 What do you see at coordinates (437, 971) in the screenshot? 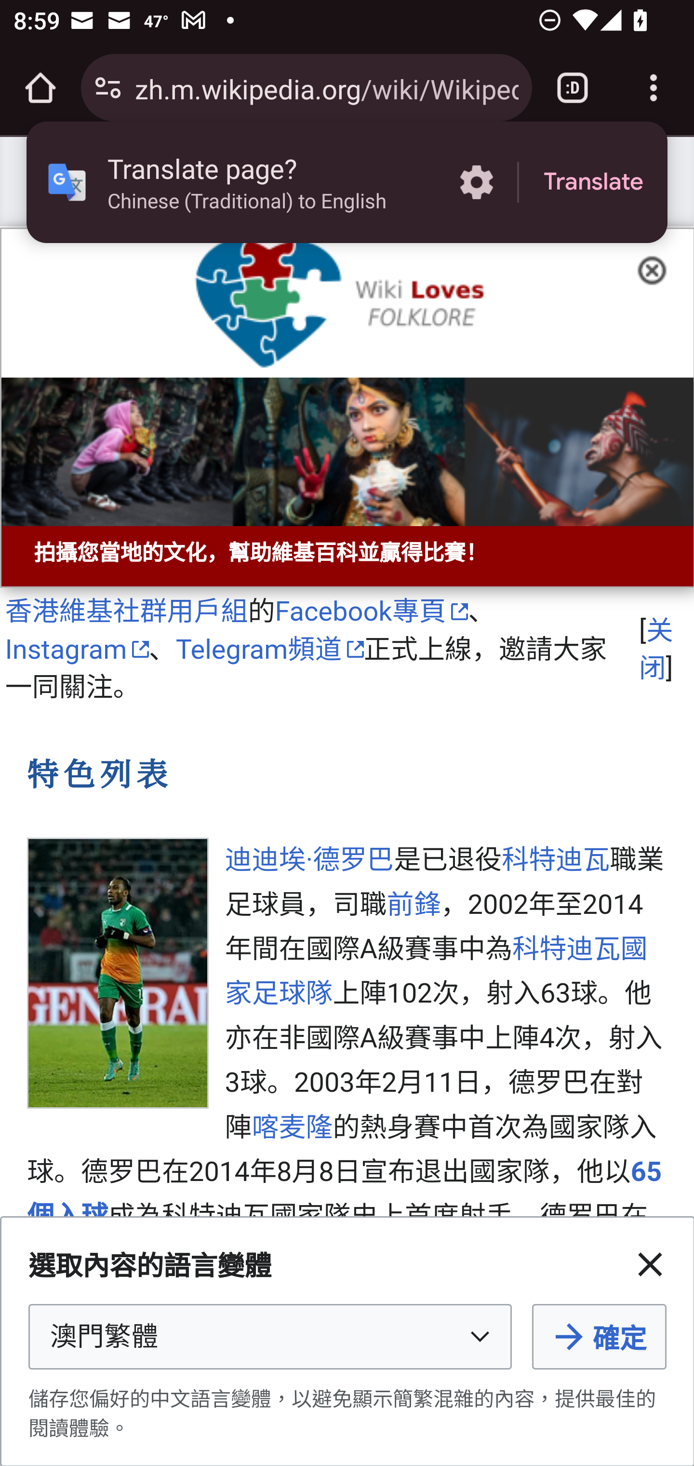
I see `科特迪瓦國家足球隊` at bounding box center [437, 971].